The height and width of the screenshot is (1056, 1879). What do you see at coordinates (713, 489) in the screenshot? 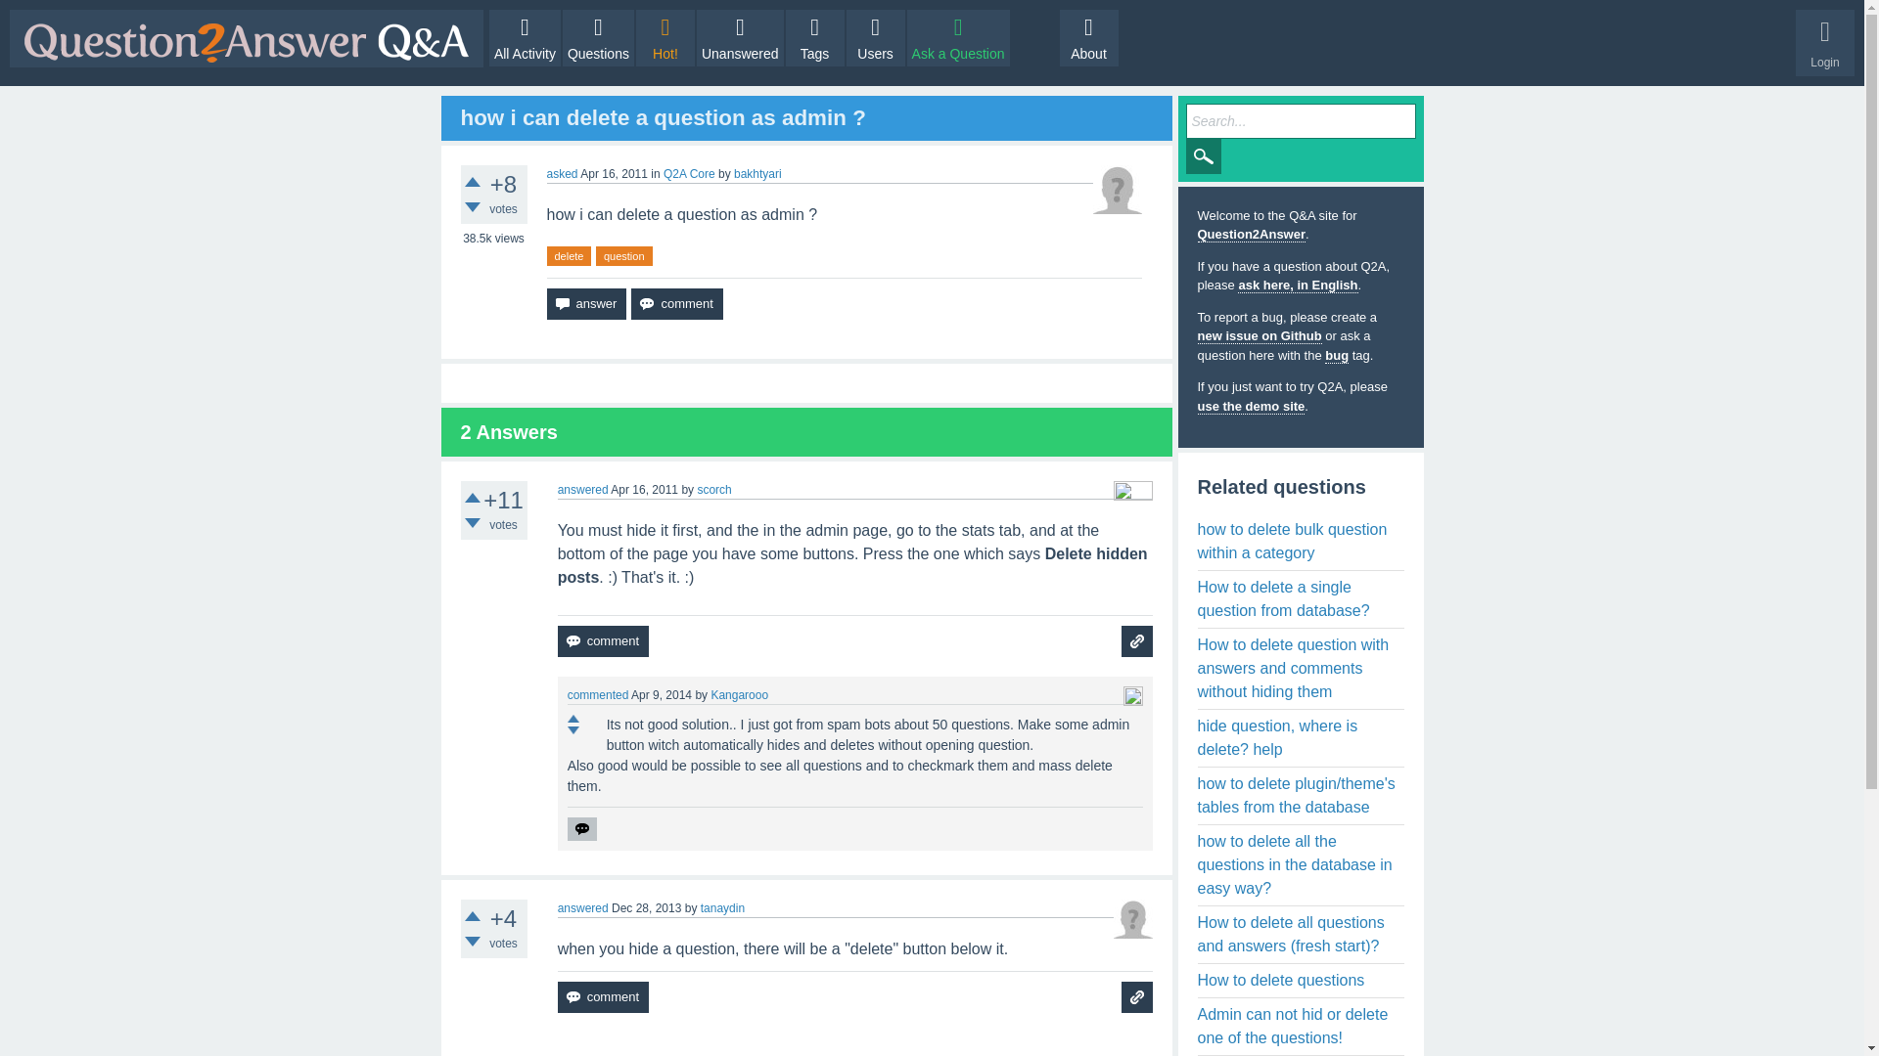
I see `scorch` at bounding box center [713, 489].